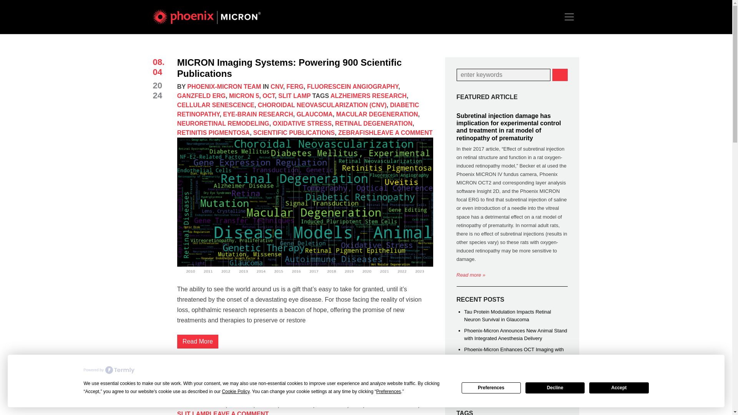  I want to click on Phoenix, so click(211, 17).